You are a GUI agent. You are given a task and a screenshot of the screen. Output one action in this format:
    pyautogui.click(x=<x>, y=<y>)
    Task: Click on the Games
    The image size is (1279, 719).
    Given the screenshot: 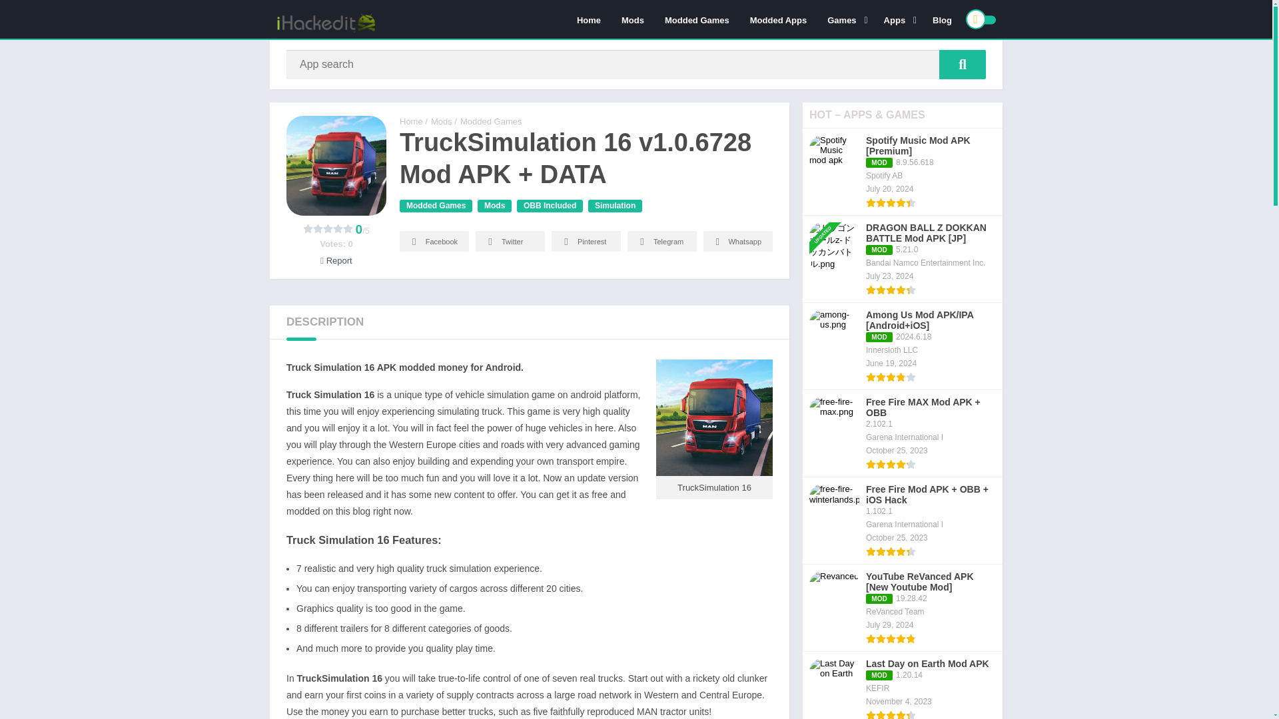 What is the action you would take?
    pyautogui.click(x=845, y=19)
    